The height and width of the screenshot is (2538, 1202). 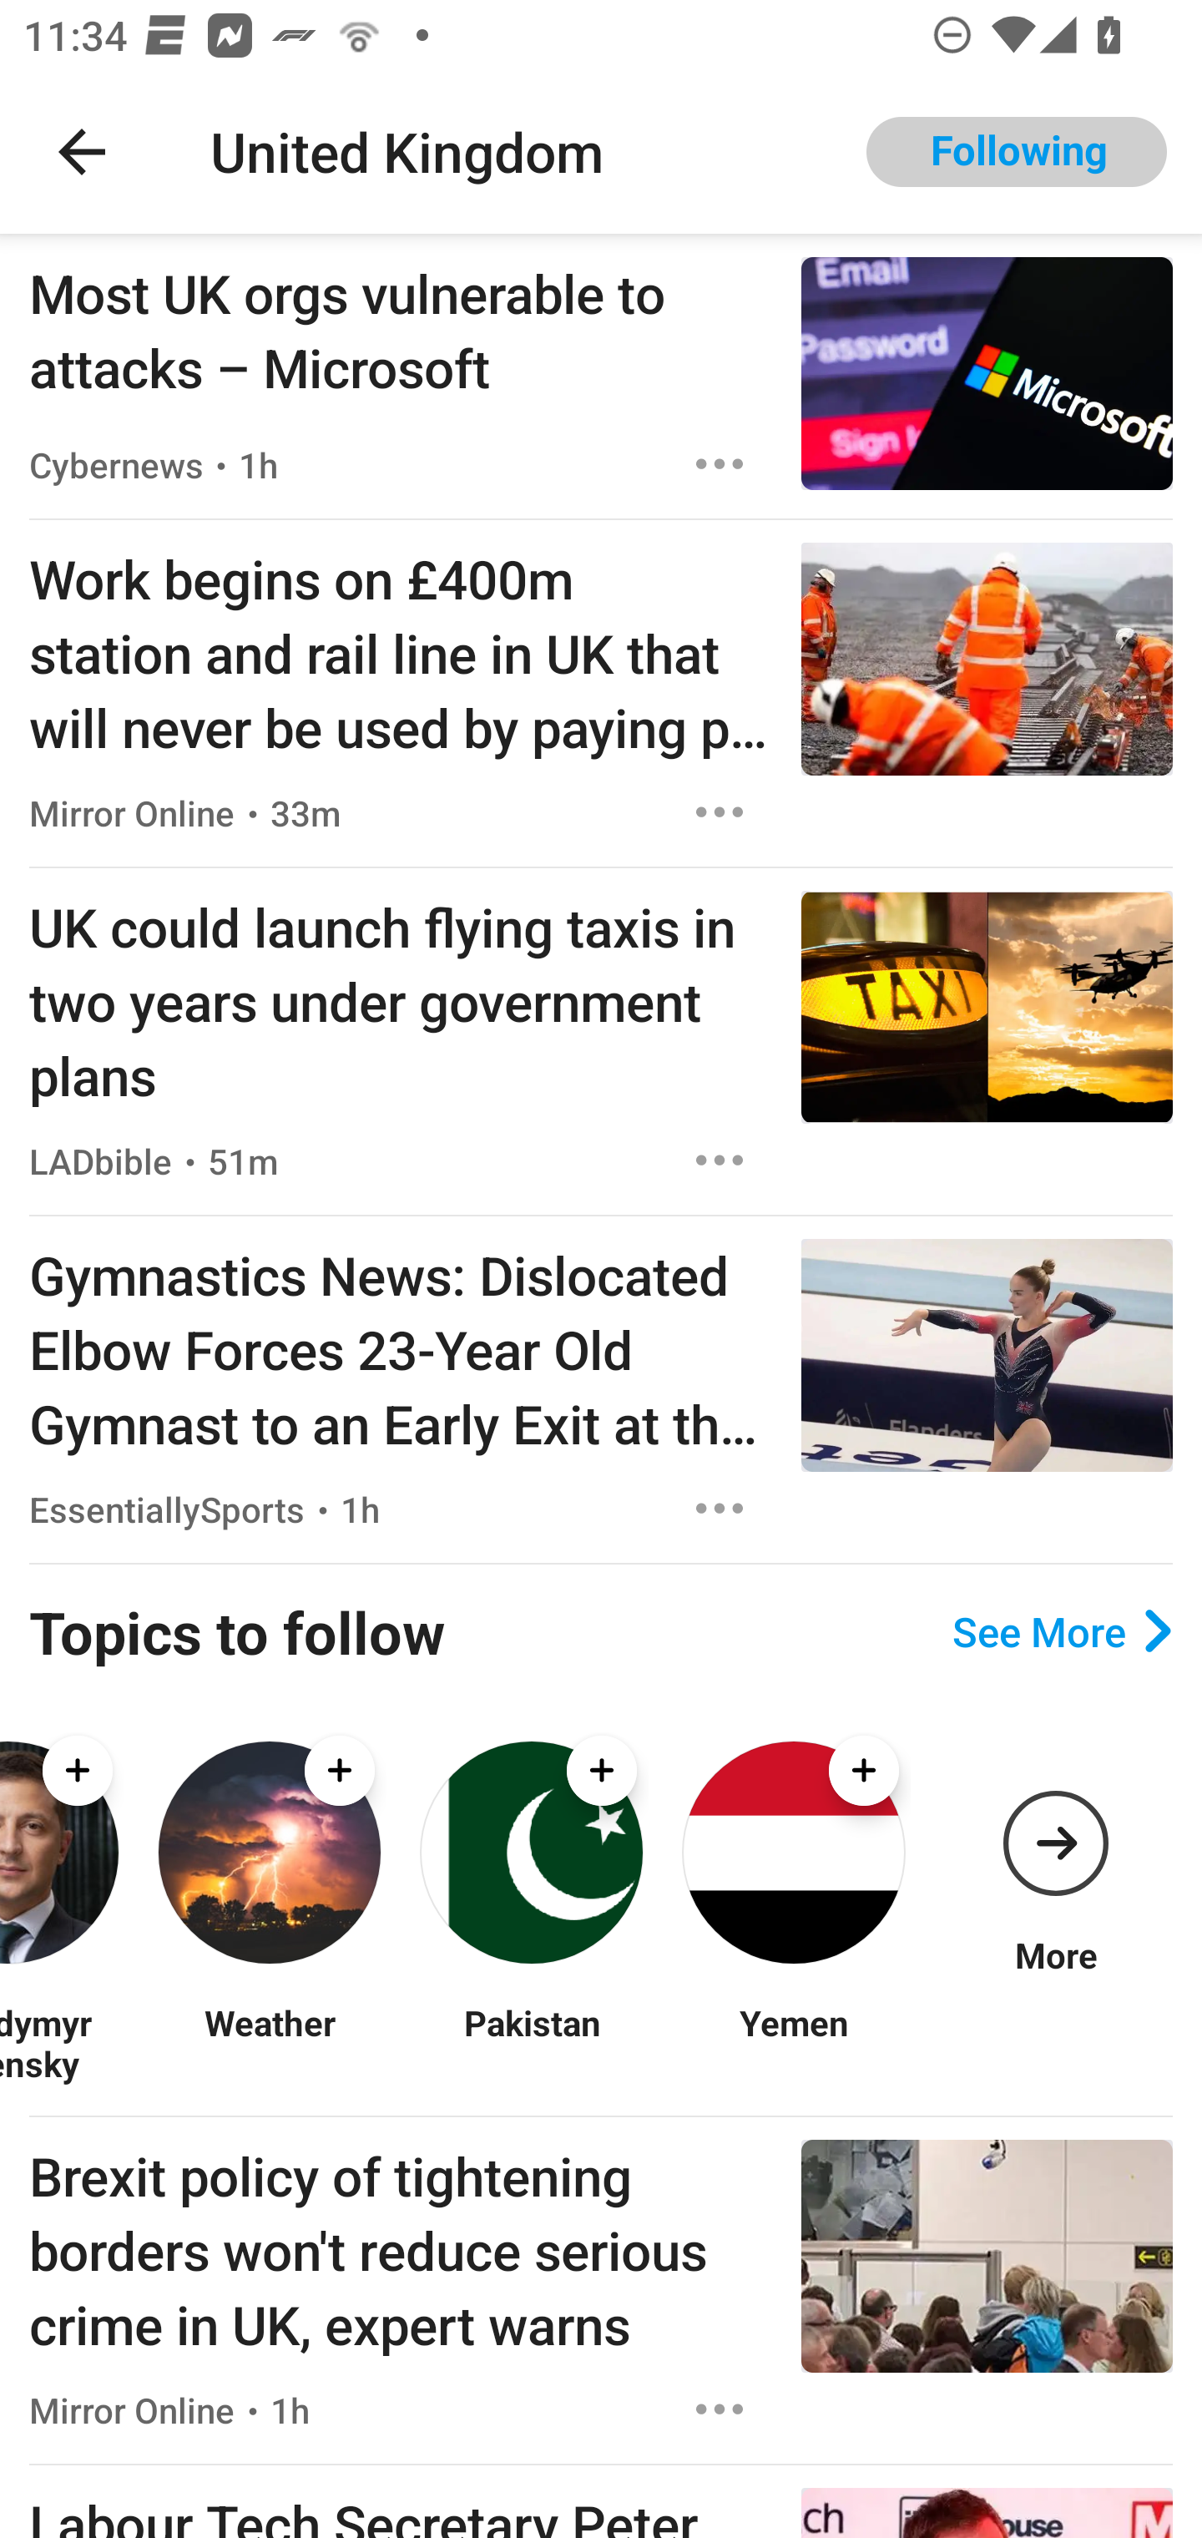 I want to click on More, so click(x=1055, y=1853).